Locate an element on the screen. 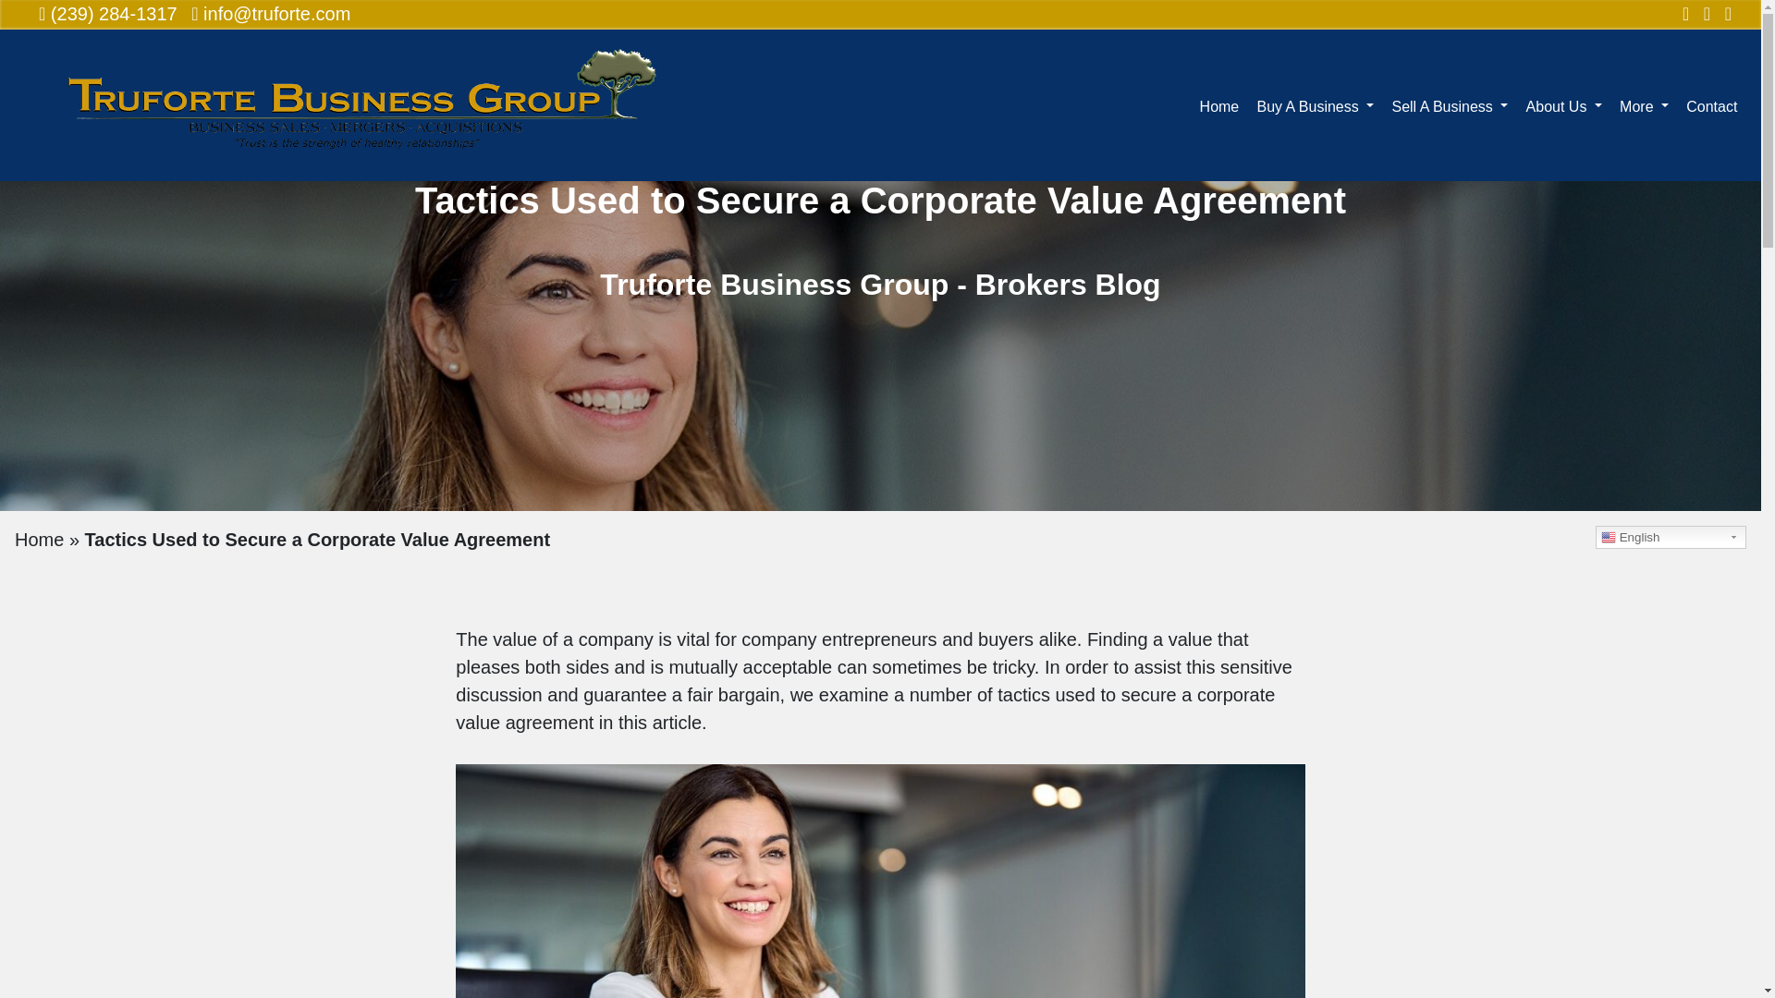 The width and height of the screenshot is (1775, 998). Buy A Business is located at coordinates (1315, 105).